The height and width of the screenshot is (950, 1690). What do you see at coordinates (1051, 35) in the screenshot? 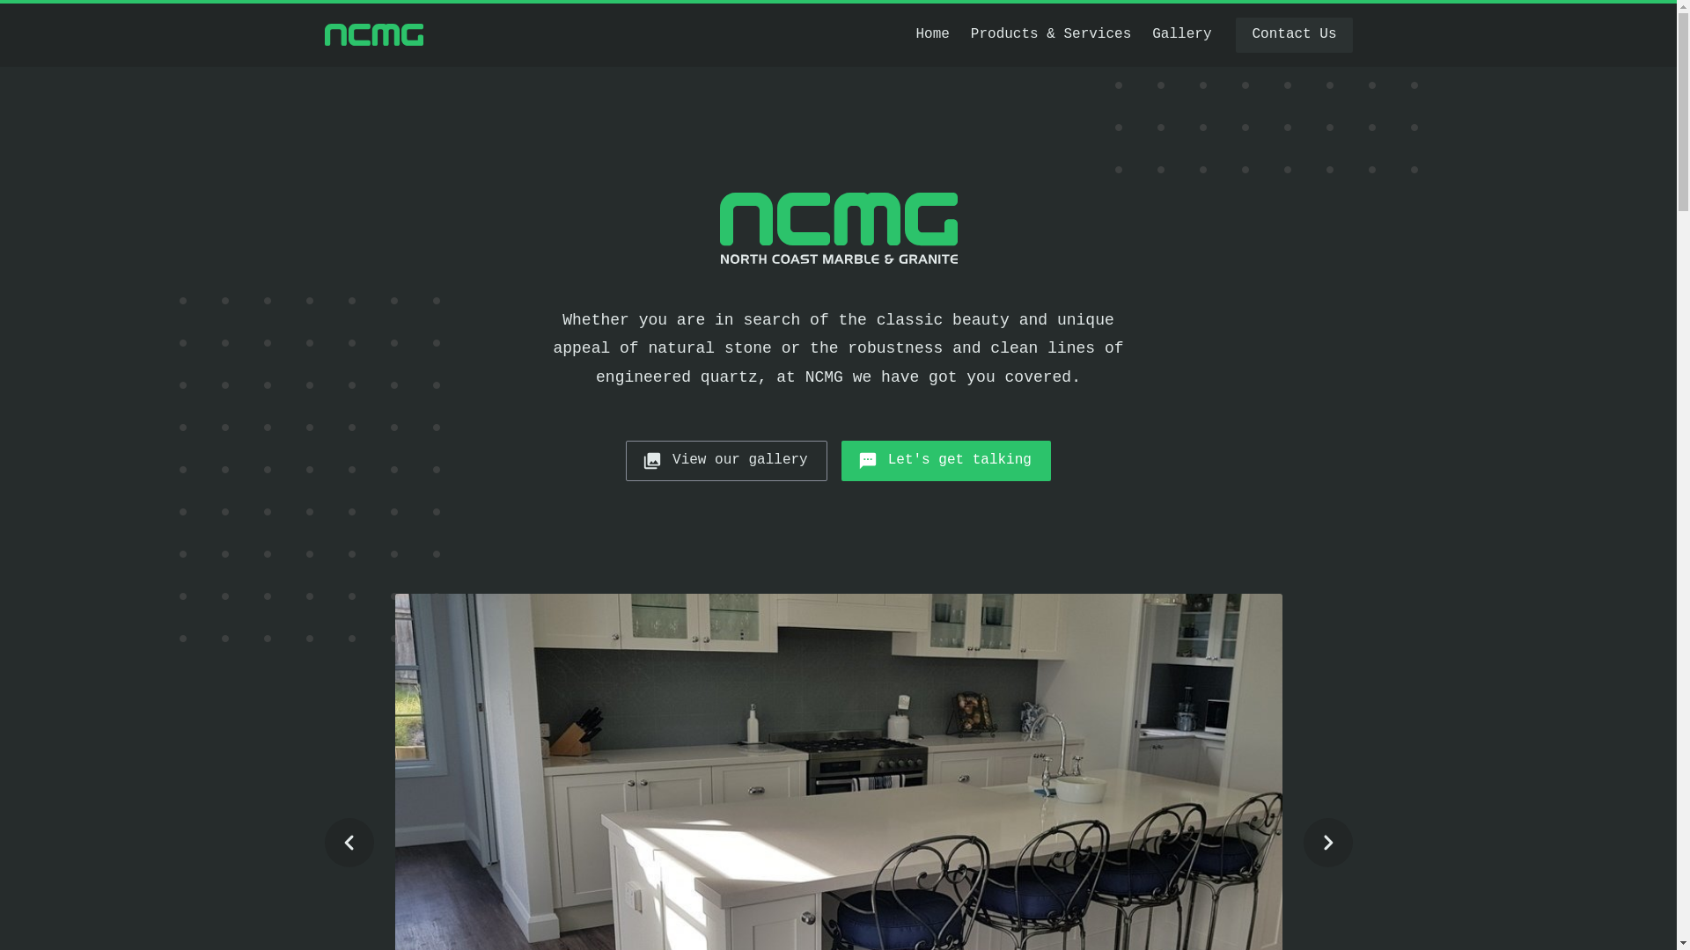
I see `Products & Services` at bounding box center [1051, 35].